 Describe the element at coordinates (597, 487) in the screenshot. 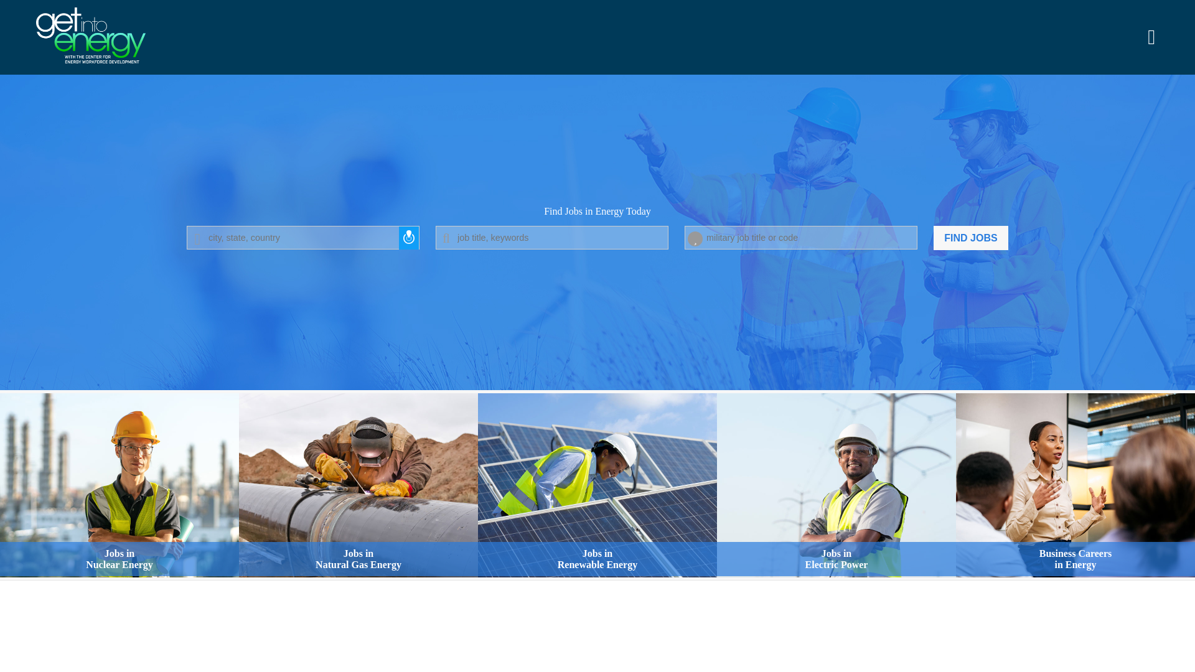

I see `Search Location` at that location.